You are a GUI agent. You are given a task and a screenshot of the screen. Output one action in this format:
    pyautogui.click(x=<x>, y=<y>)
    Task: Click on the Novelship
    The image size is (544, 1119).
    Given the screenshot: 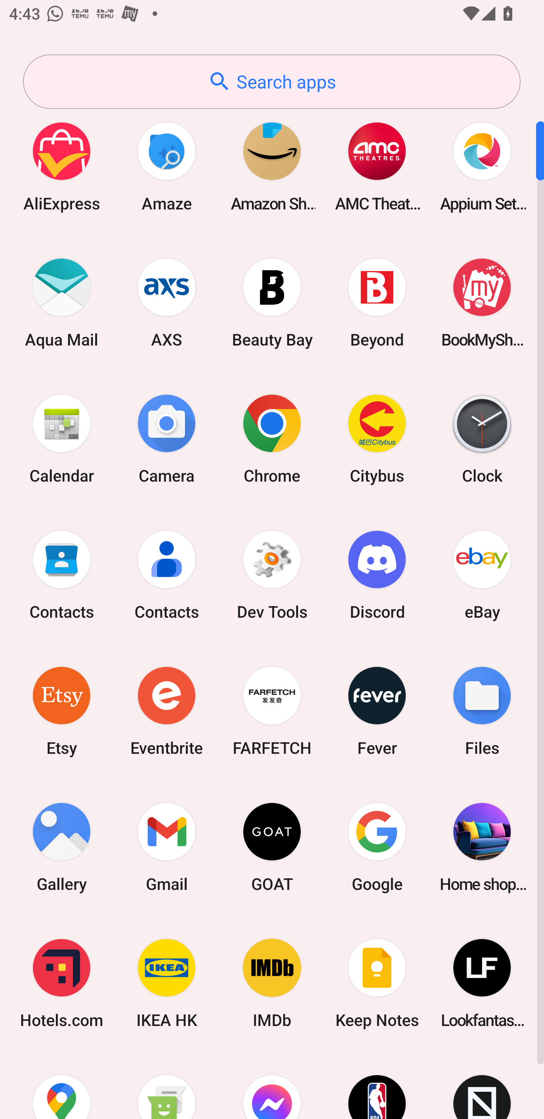 What is the action you would take?
    pyautogui.click(x=482, y=1085)
    